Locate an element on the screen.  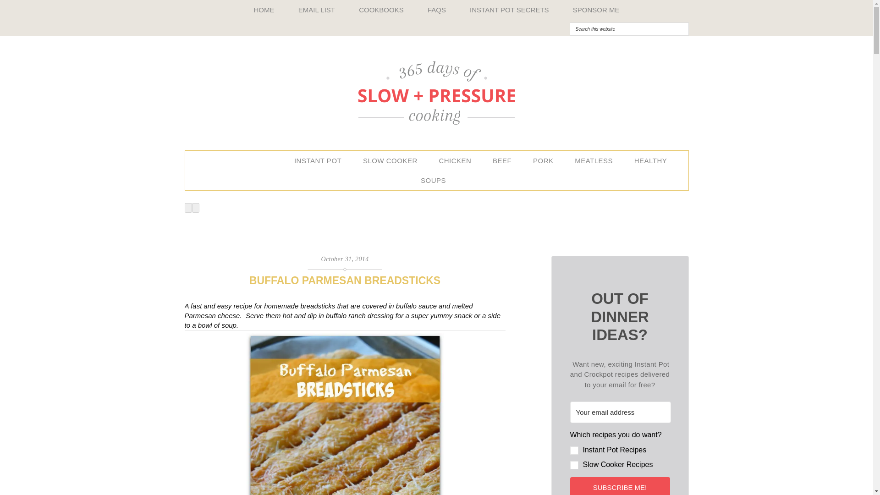
CHICKEN is located at coordinates (458, 160).